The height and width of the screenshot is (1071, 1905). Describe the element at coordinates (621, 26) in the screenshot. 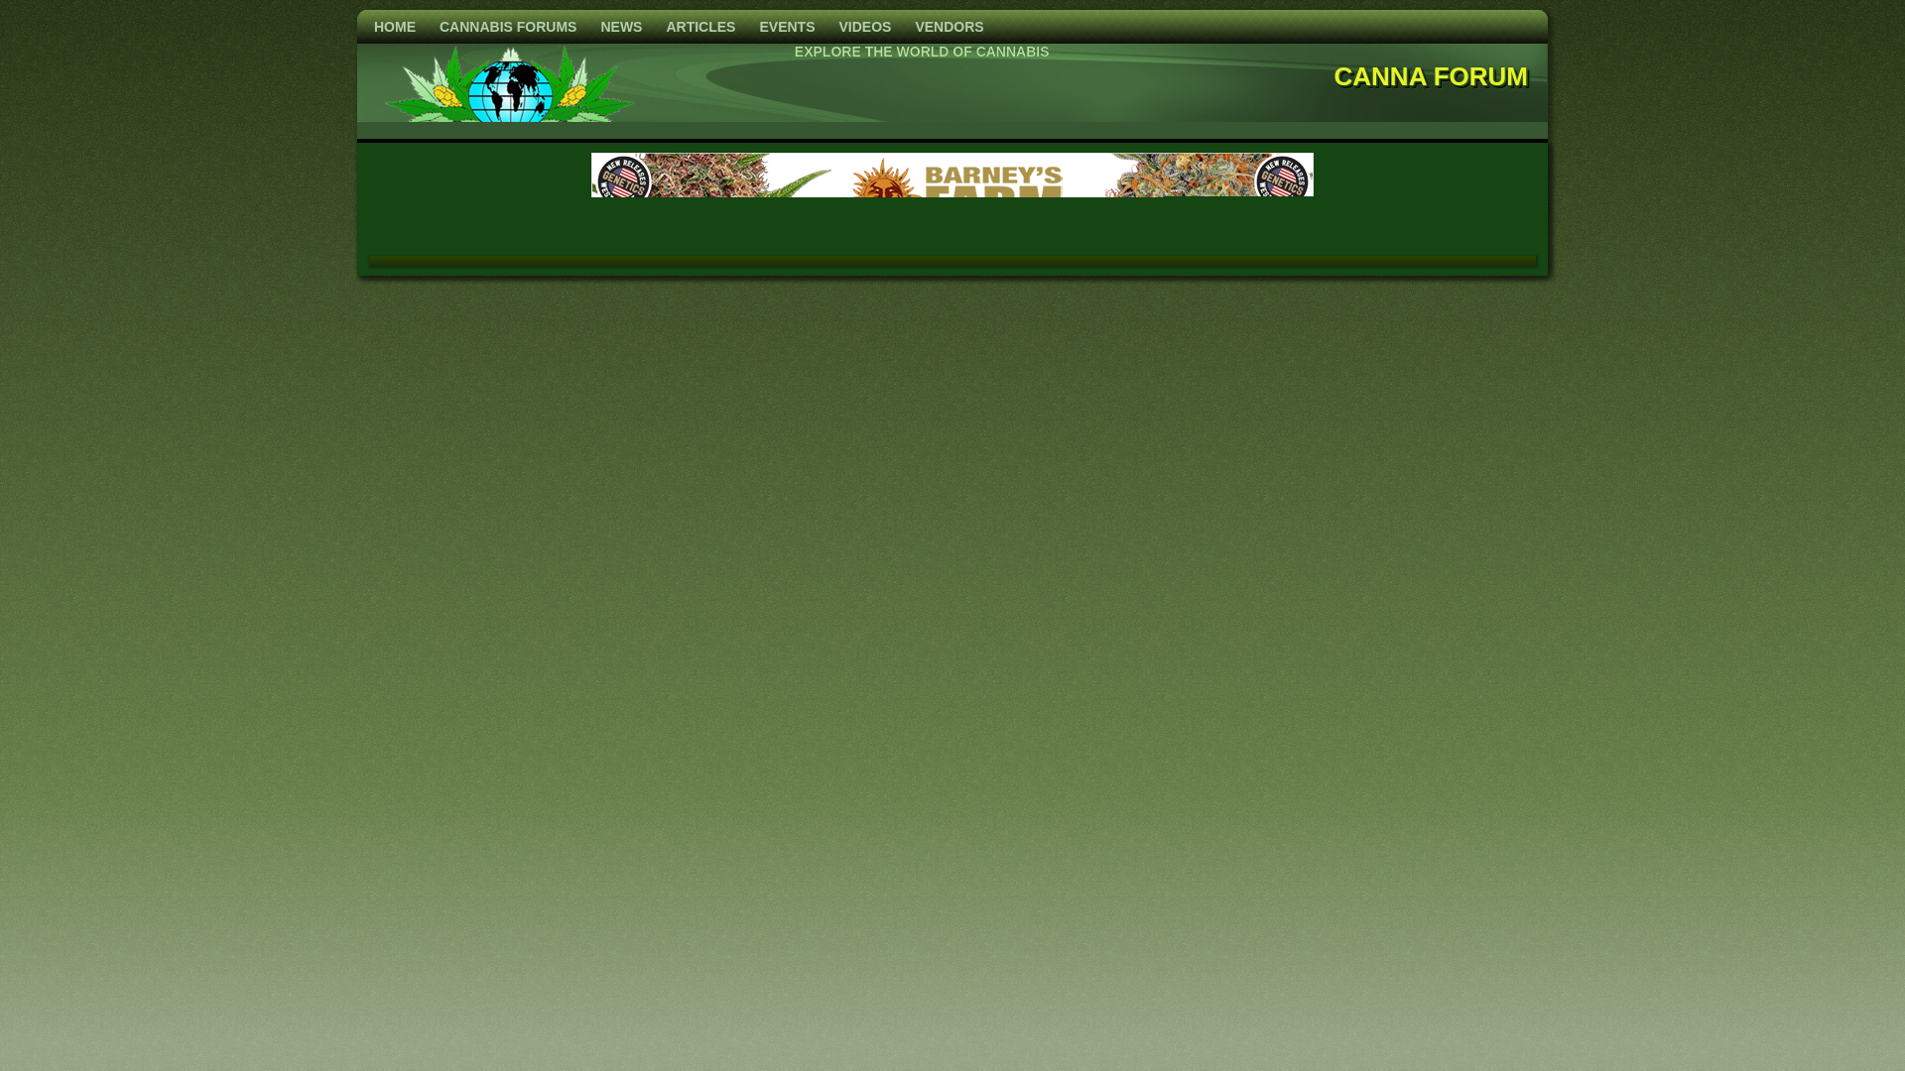

I see `NEWS` at that location.